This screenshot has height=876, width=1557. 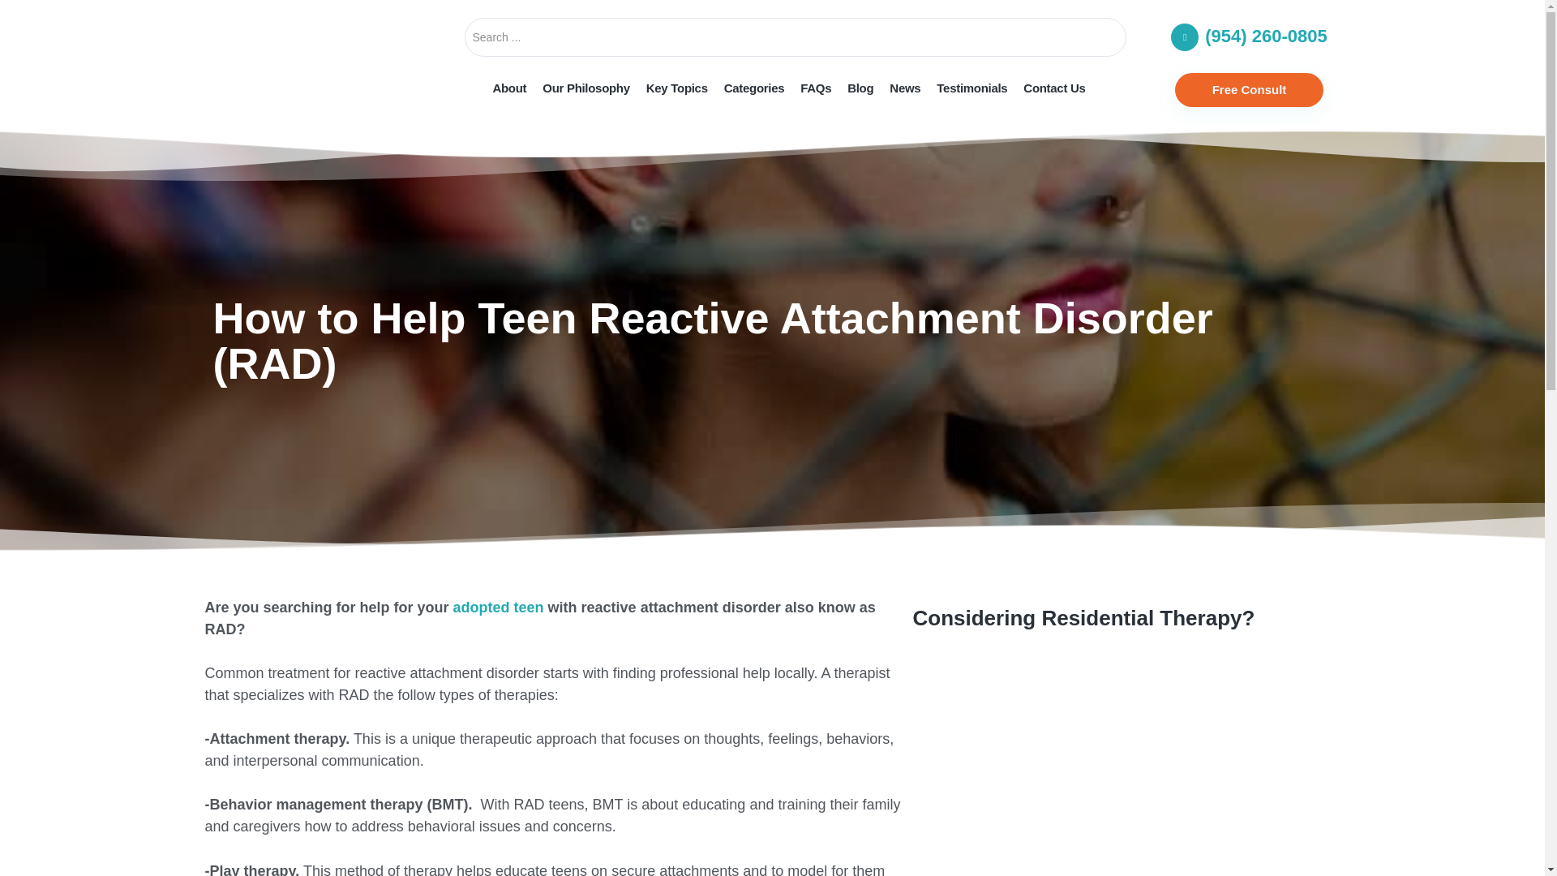 What do you see at coordinates (585, 88) in the screenshot?
I see `Our Philosophy` at bounding box center [585, 88].